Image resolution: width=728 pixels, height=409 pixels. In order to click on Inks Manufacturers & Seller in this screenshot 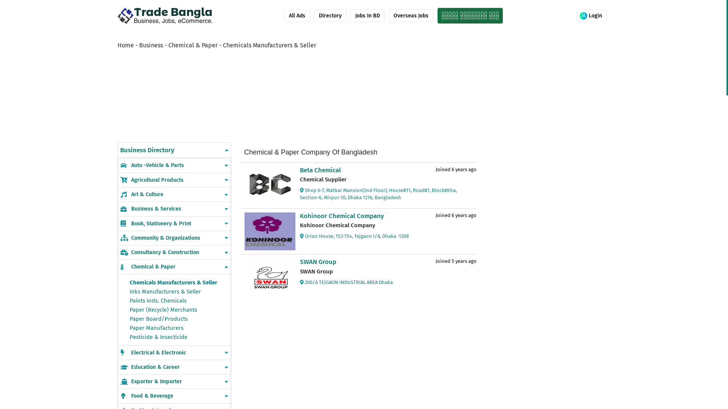, I will do `click(165, 292)`.